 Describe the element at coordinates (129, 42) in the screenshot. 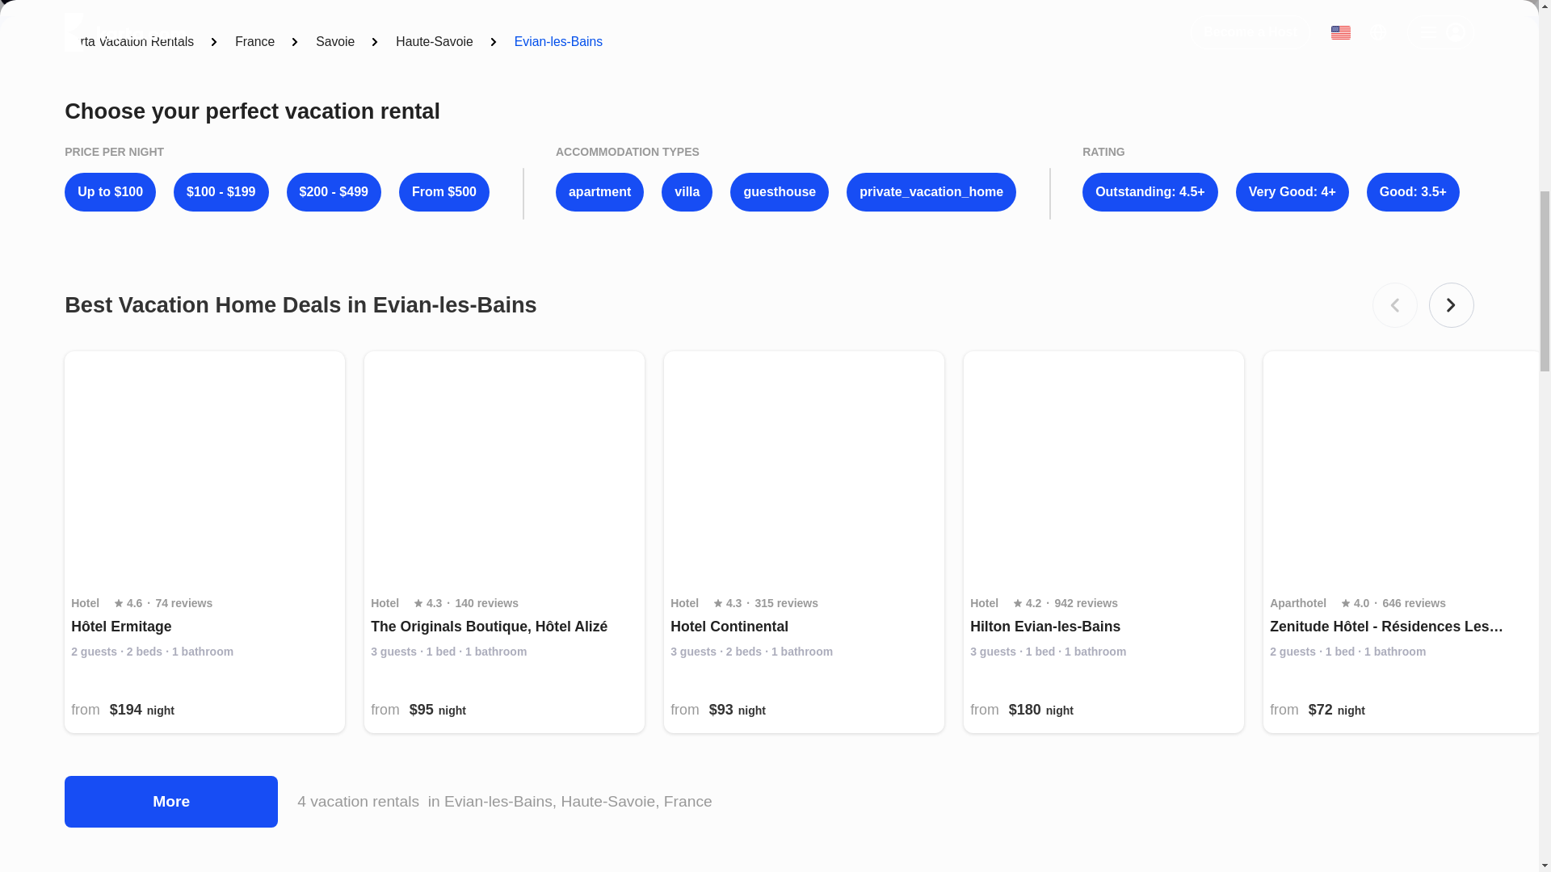

I see `Karta Vacation Rentals` at that location.